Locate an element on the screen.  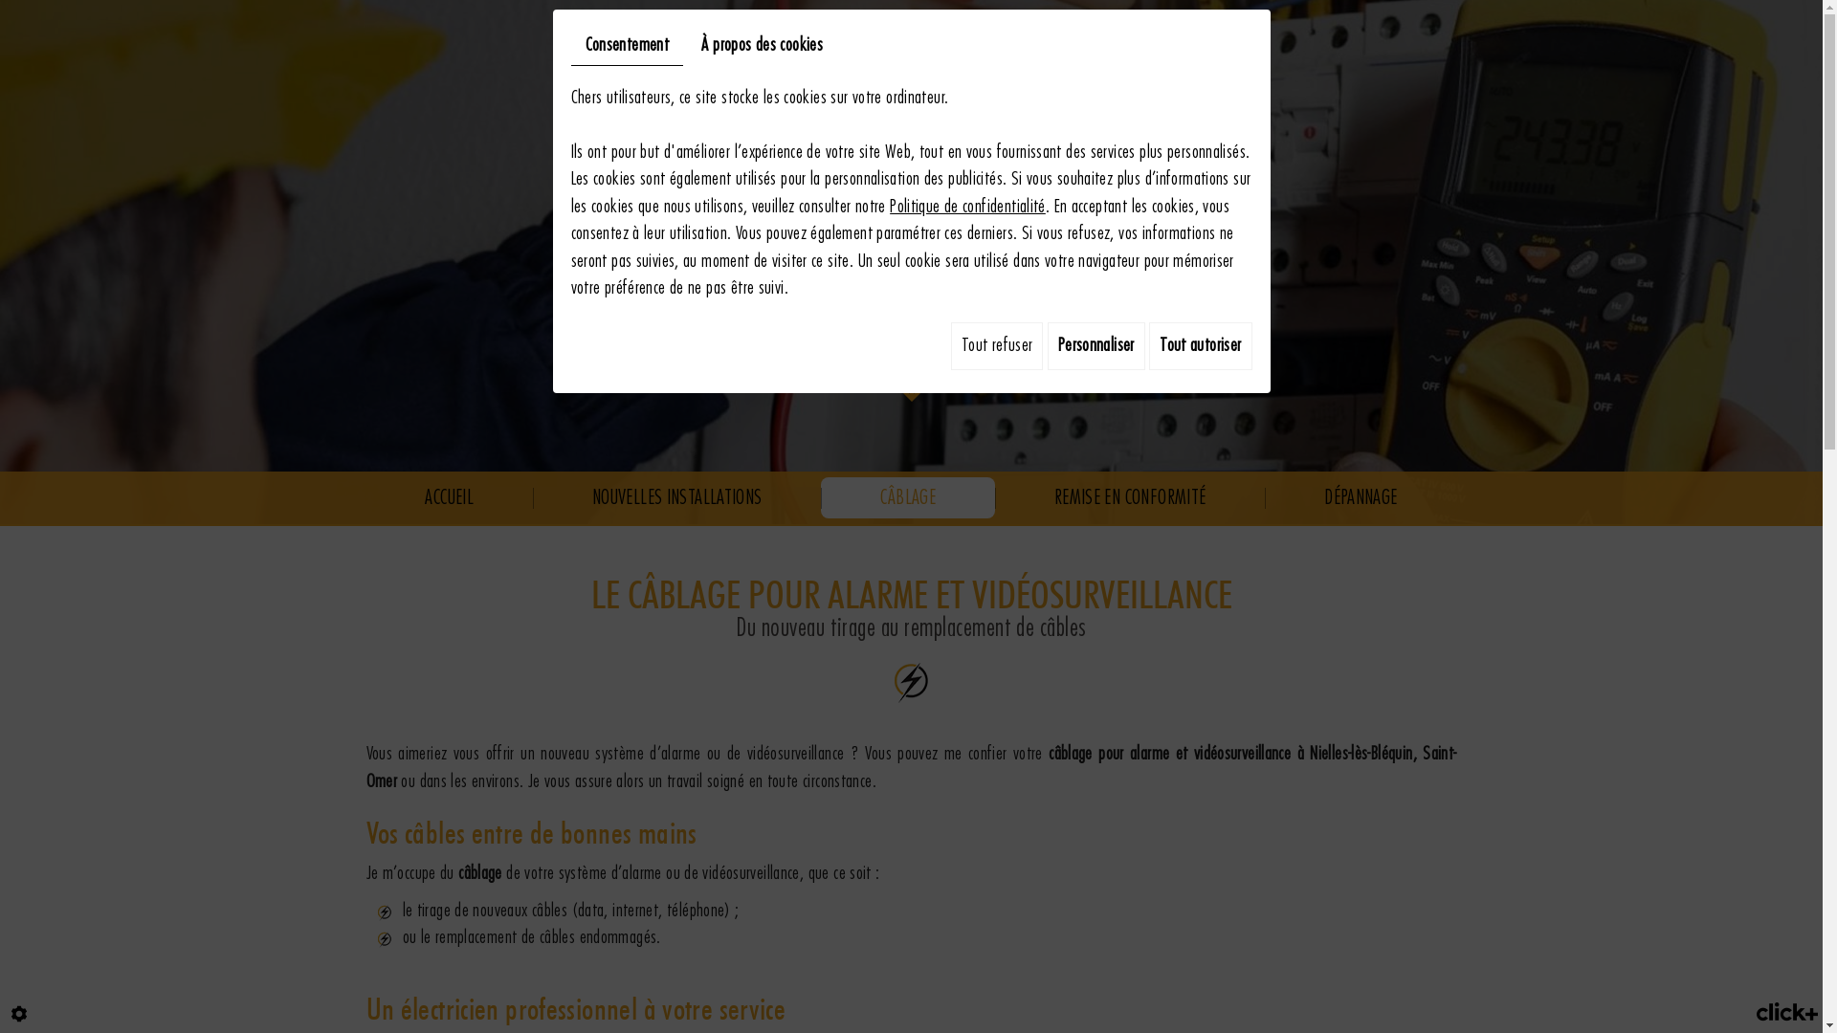
Tout autoriser is located at coordinates (1200, 346).